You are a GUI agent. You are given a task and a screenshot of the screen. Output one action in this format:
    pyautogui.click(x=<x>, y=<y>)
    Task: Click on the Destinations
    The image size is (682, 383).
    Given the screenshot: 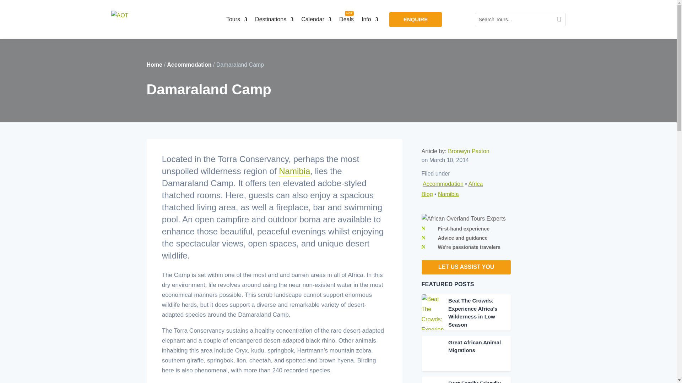 What is the action you would take?
    pyautogui.click(x=274, y=19)
    